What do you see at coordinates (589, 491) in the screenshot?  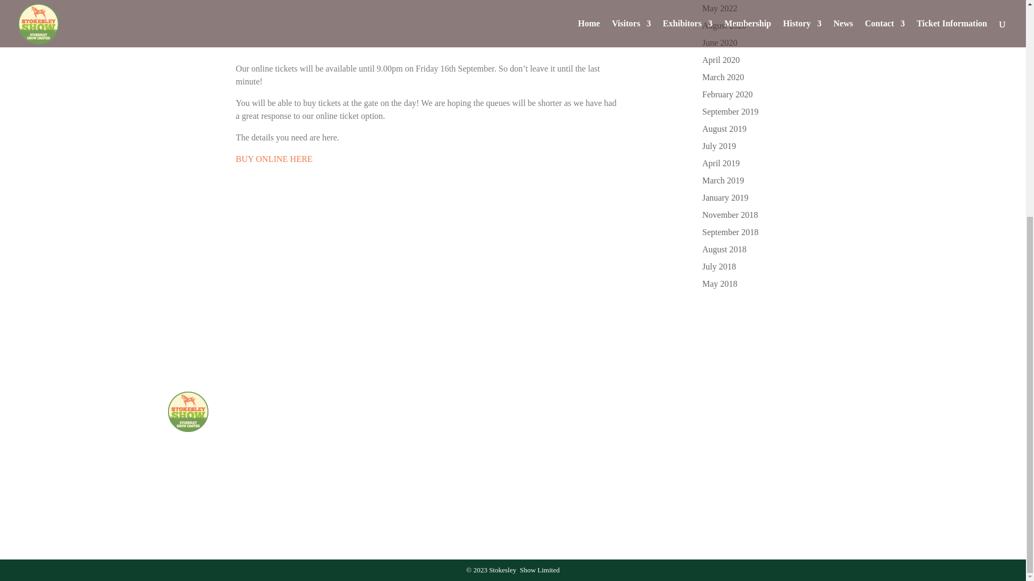 I see `Follow on Twitter` at bounding box center [589, 491].